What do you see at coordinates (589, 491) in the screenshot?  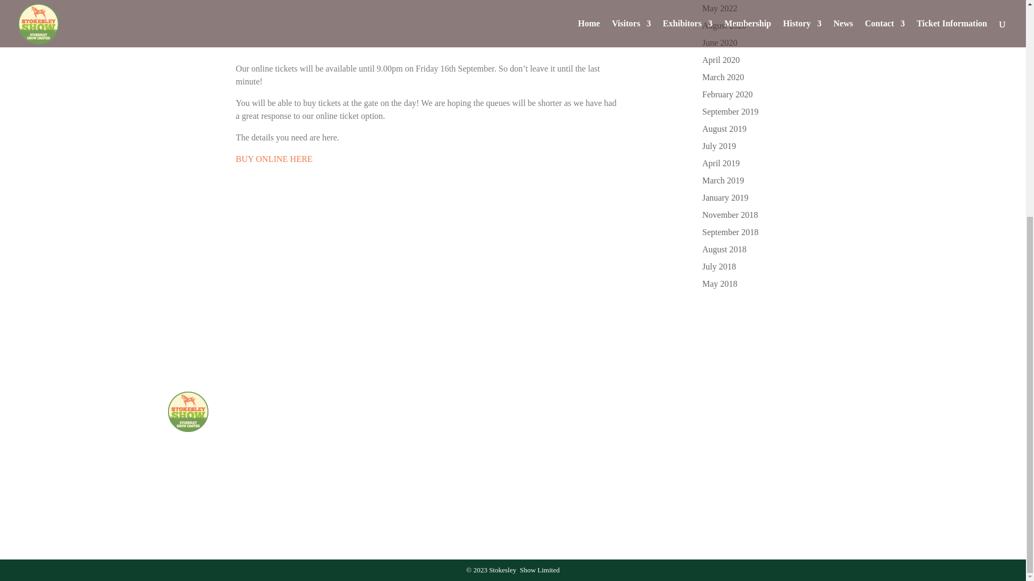 I see `Follow on Twitter` at bounding box center [589, 491].